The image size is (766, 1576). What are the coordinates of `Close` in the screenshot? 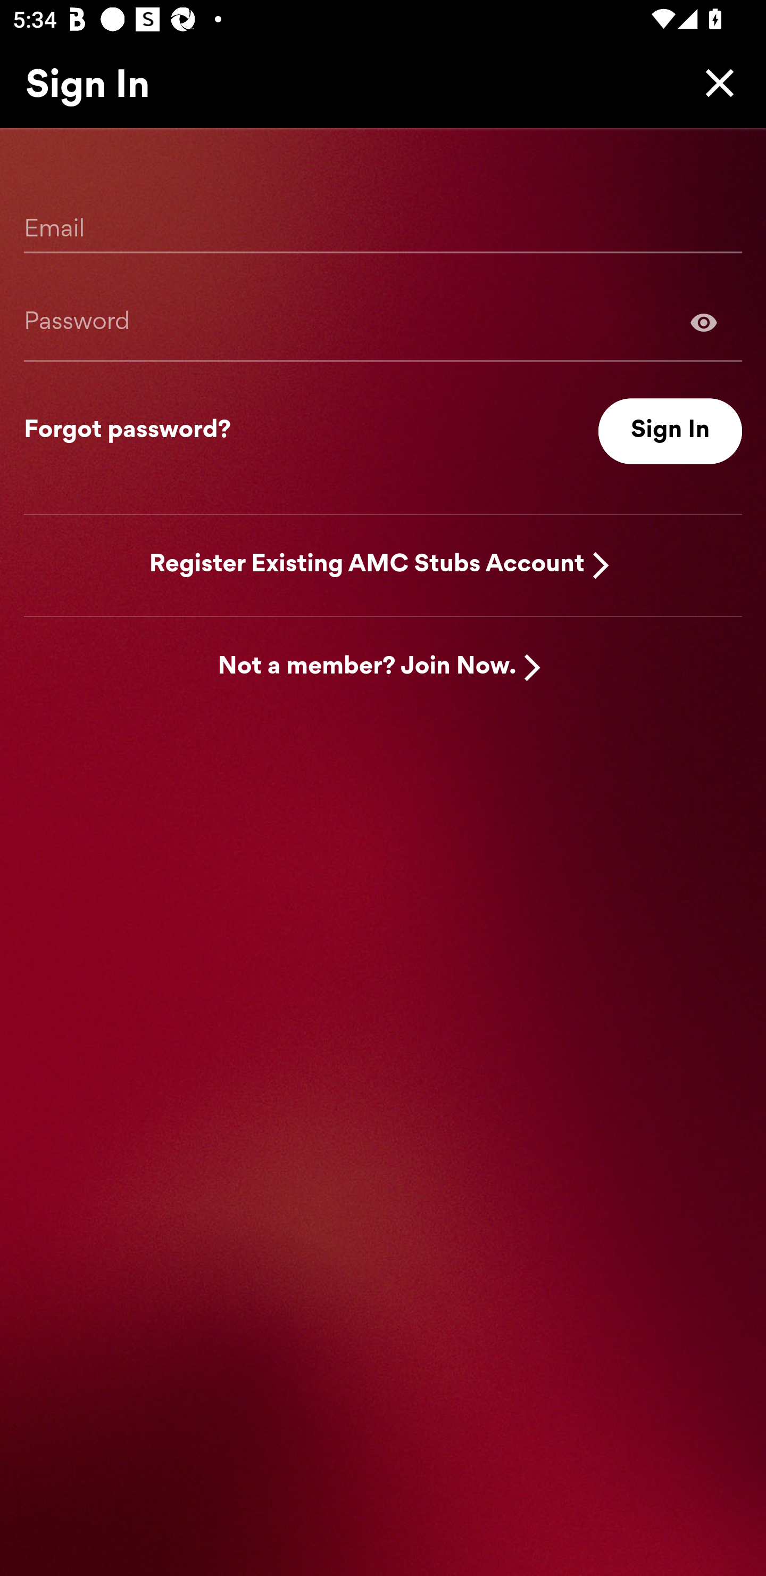 It's located at (715, 83).